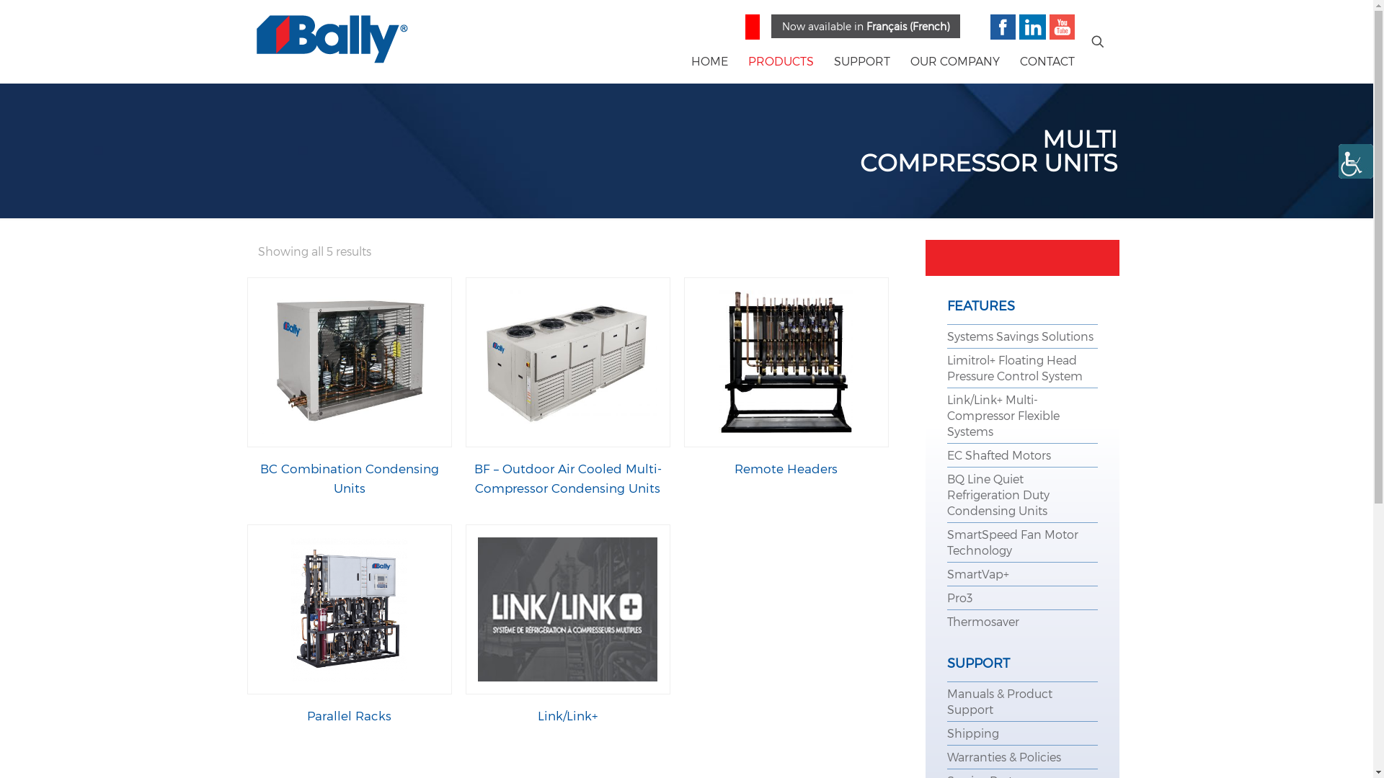 The width and height of the screenshot is (1384, 778). What do you see at coordinates (1015, 367) in the screenshot?
I see `Limitrol+ Floating Head Pressure Control System` at bounding box center [1015, 367].